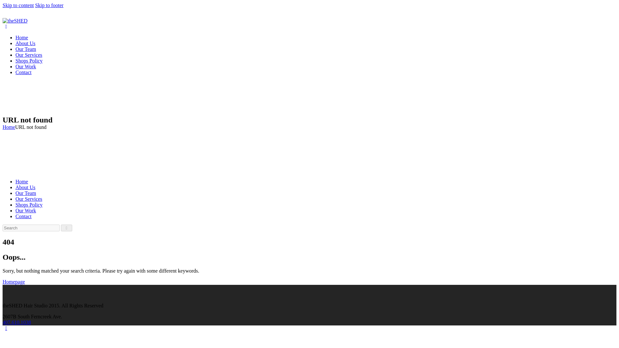 Image resolution: width=619 pixels, height=348 pixels. What do you see at coordinates (23, 217) in the screenshot?
I see `Contact` at bounding box center [23, 217].